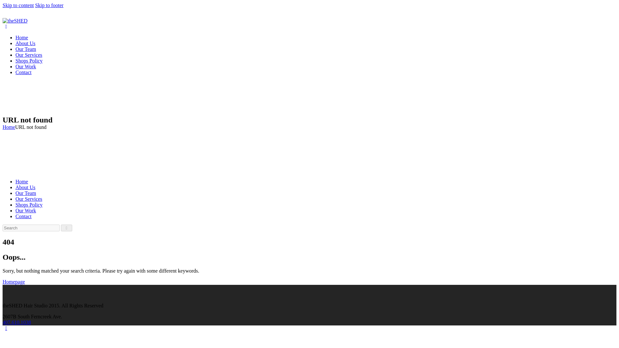 Image resolution: width=619 pixels, height=348 pixels. What do you see at coordinates (23, 217) in the screenshot?
I see `Contact` at bounding box center [23, 217].